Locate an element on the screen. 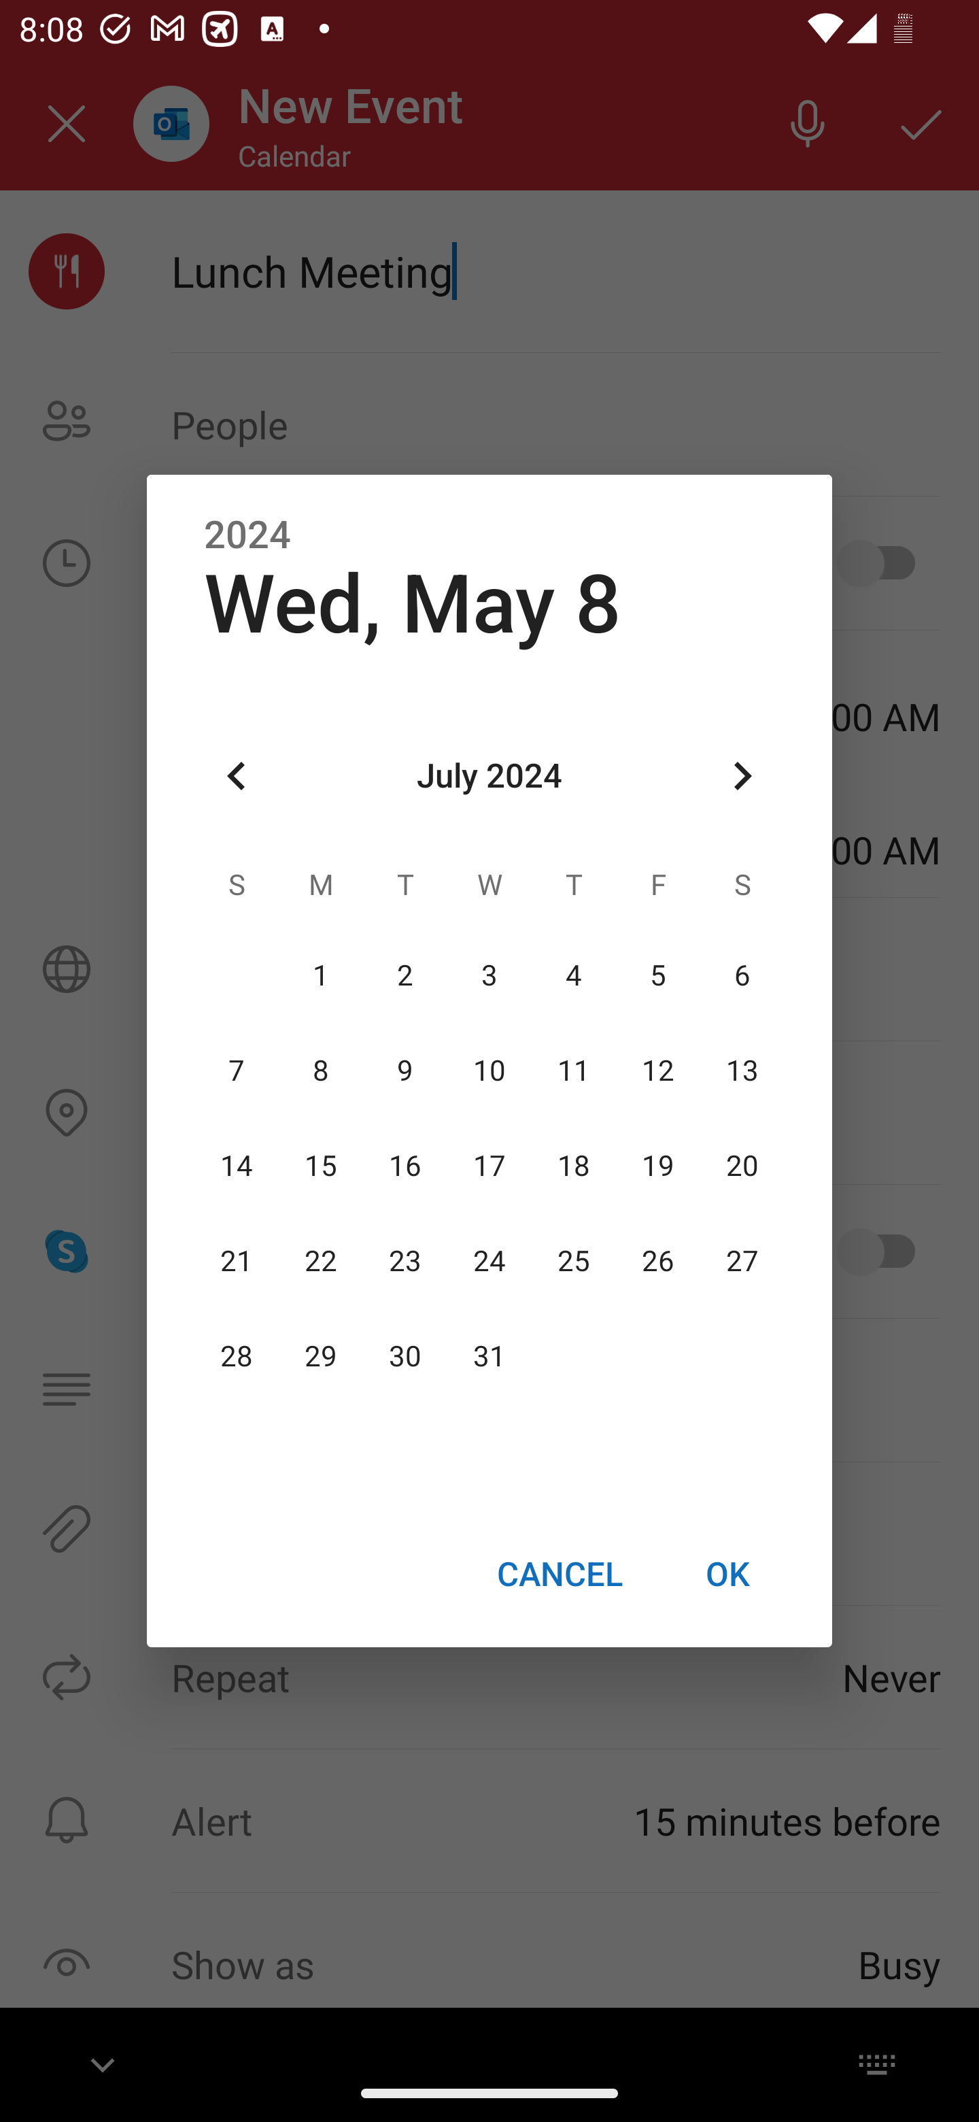  5 05 July 2024 is located at coordinates (657, 975).